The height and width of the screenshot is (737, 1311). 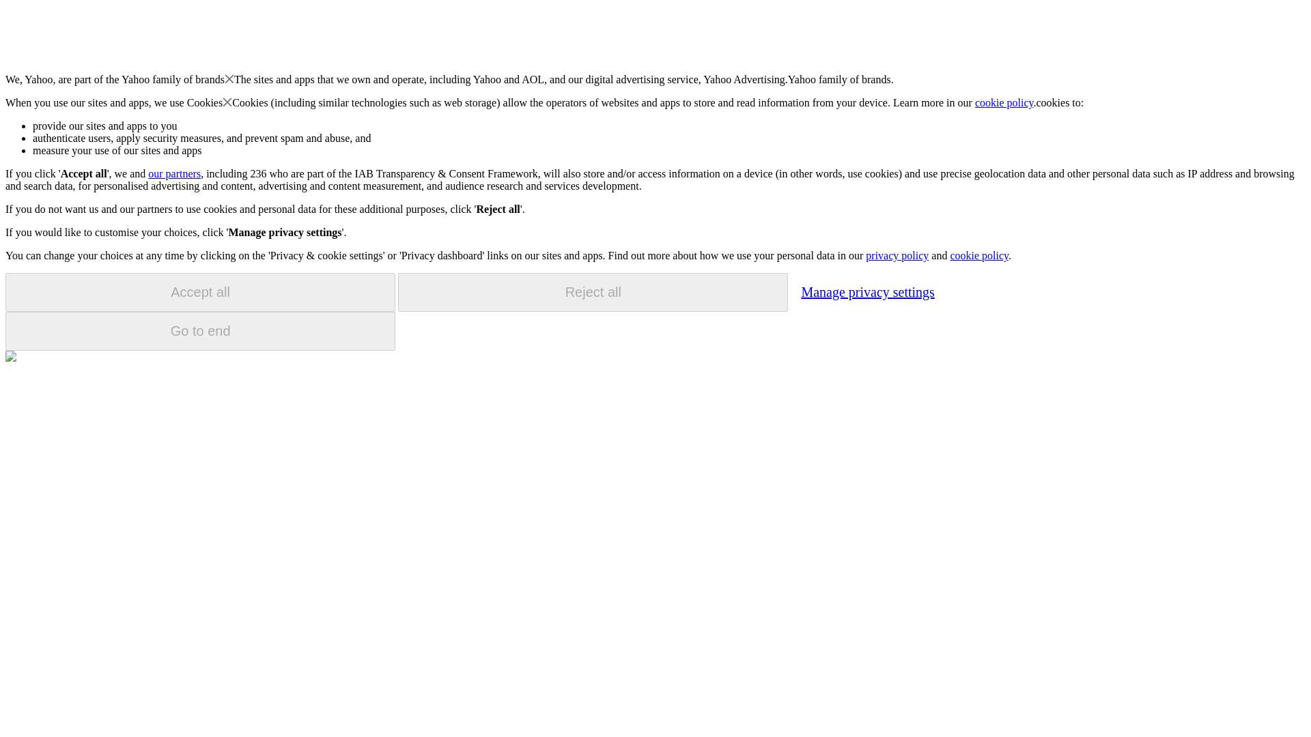 What do you see at coordinates (593, 292) in the screenshot?
I see `Reject all` at bounding box center [593, 292].